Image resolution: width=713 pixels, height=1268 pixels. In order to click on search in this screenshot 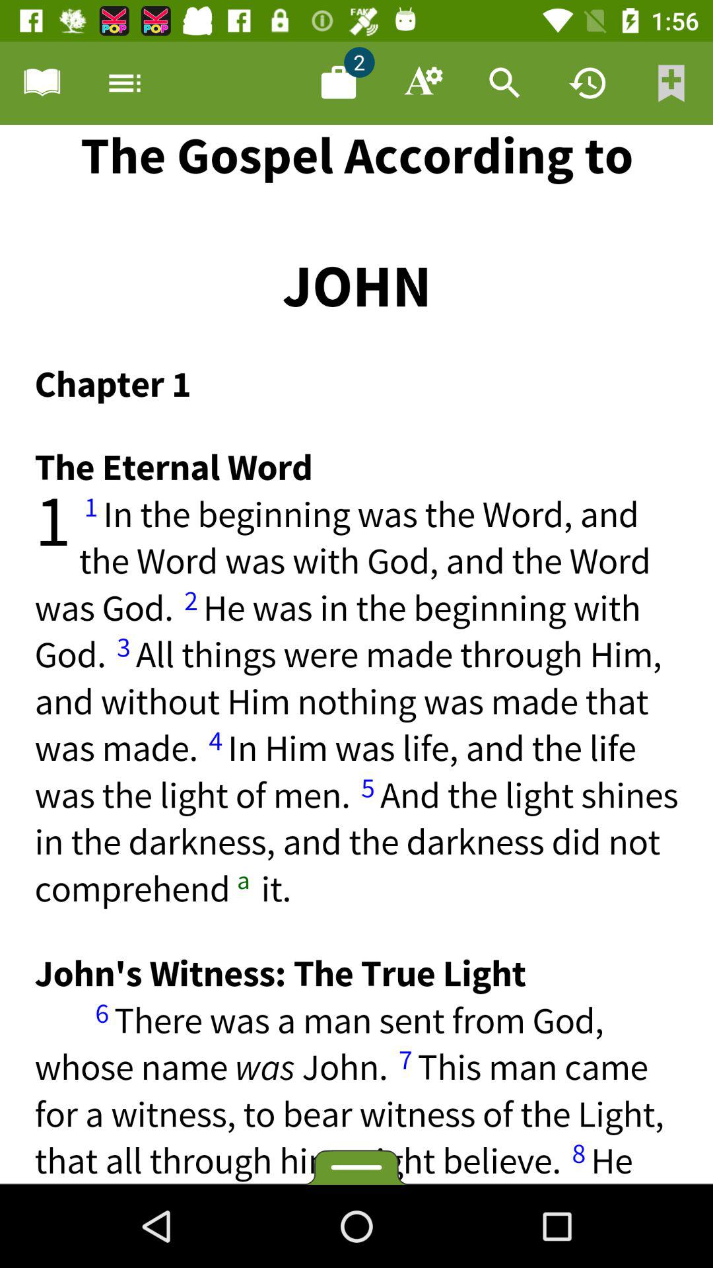, I will do `click(505, 83)`.